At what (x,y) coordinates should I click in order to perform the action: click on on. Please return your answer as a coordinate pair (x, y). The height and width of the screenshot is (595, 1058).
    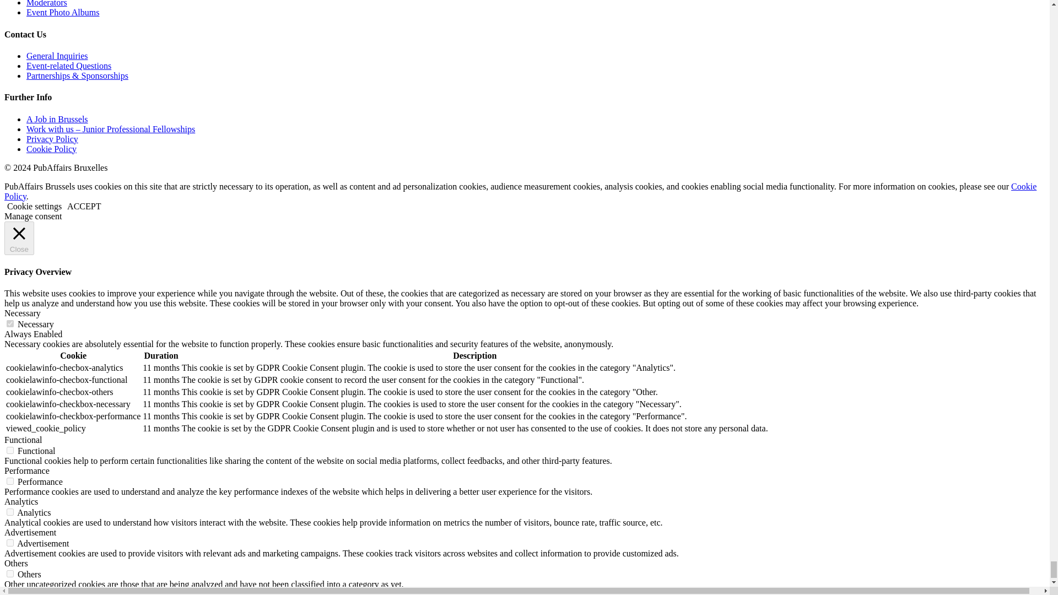
    Looking at the image, I should click on (10, 543).